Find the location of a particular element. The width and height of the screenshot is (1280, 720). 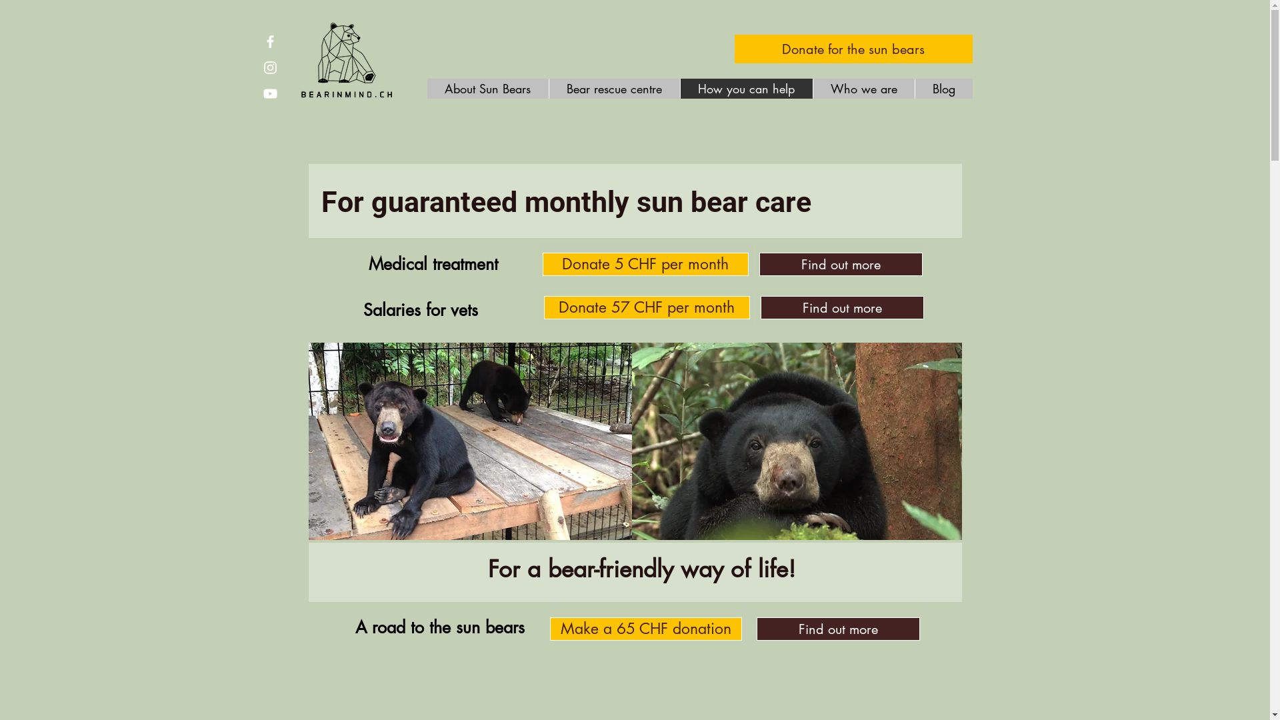

Make a 65 CHF donation is located at coordinates (645, 629).